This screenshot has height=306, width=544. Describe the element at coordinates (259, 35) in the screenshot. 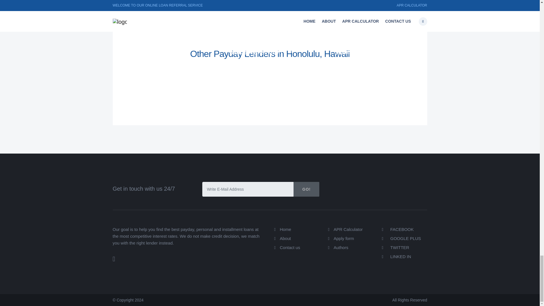

I see `American Savings Bank` at that location.